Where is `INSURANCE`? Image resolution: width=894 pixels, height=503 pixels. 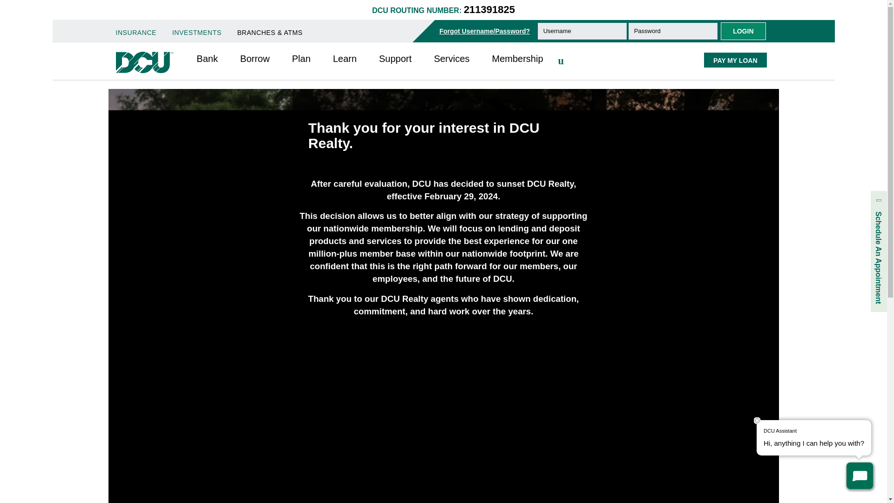 INSURANCE is located at coordinates (136, 33).